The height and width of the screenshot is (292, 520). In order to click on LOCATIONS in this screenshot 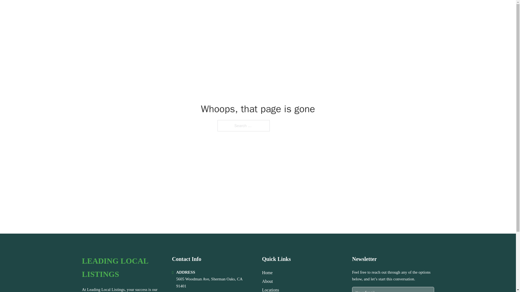, I will do `click(392, 11)`.